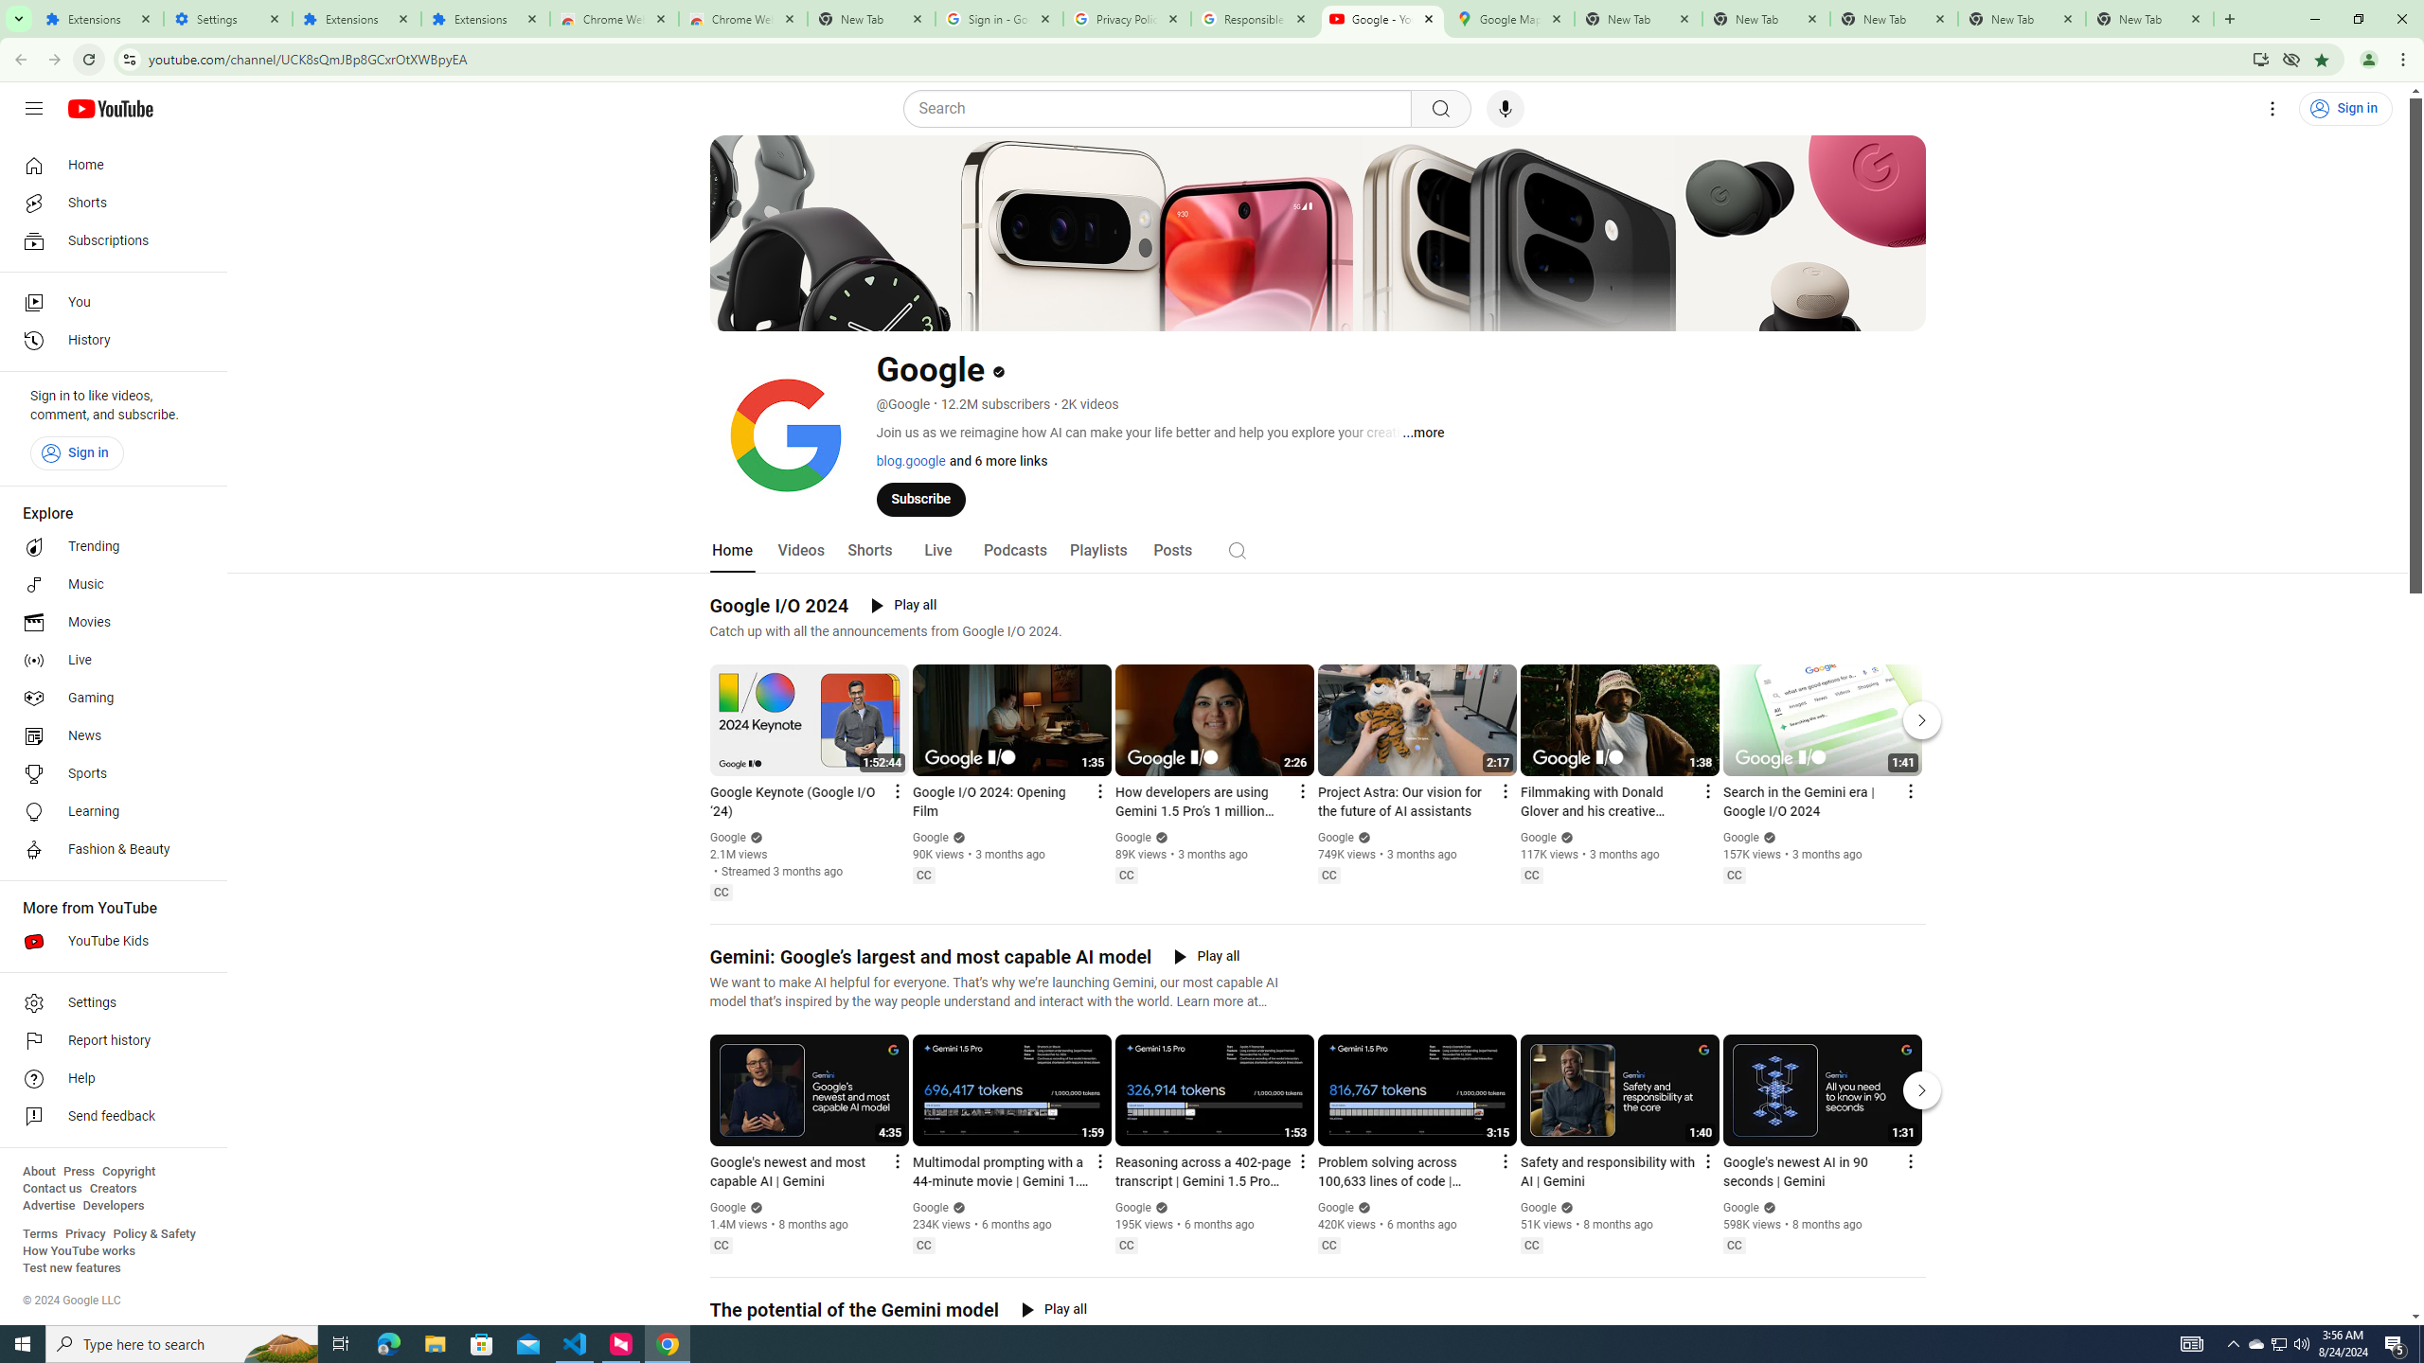  Describe the element at coordinates (1506, 109) in the screenshot. I see `Search with your voice` at that location.